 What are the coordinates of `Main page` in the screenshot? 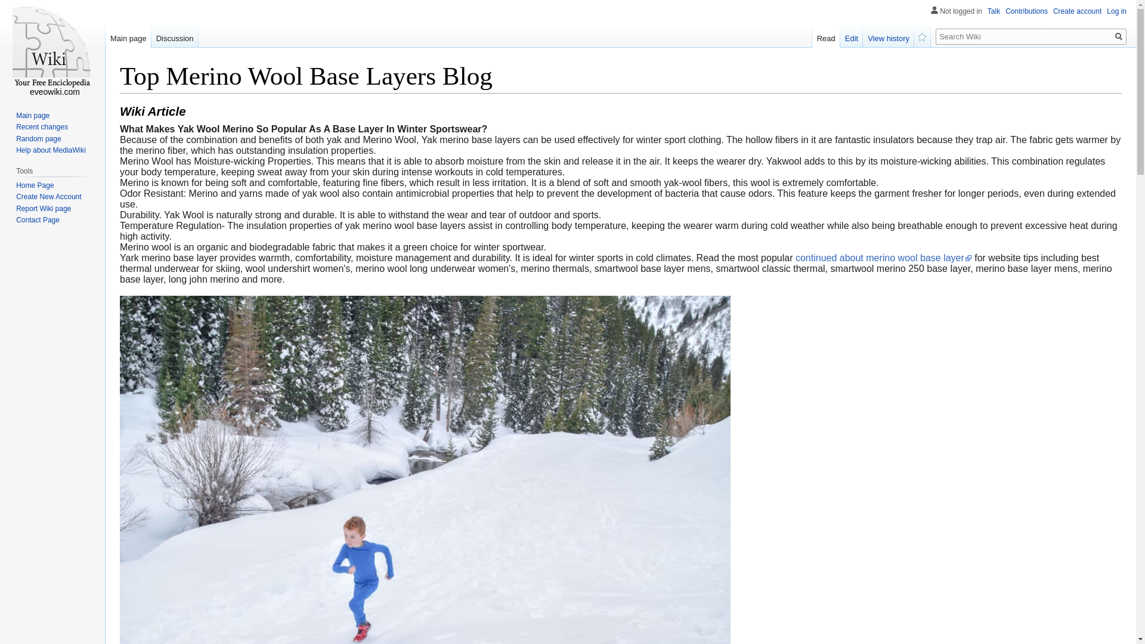 It's located at (32, 115).